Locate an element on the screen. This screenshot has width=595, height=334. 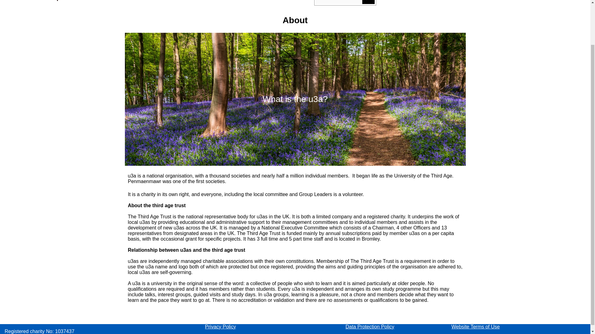
Join Us is located at coordinates (209, 3).